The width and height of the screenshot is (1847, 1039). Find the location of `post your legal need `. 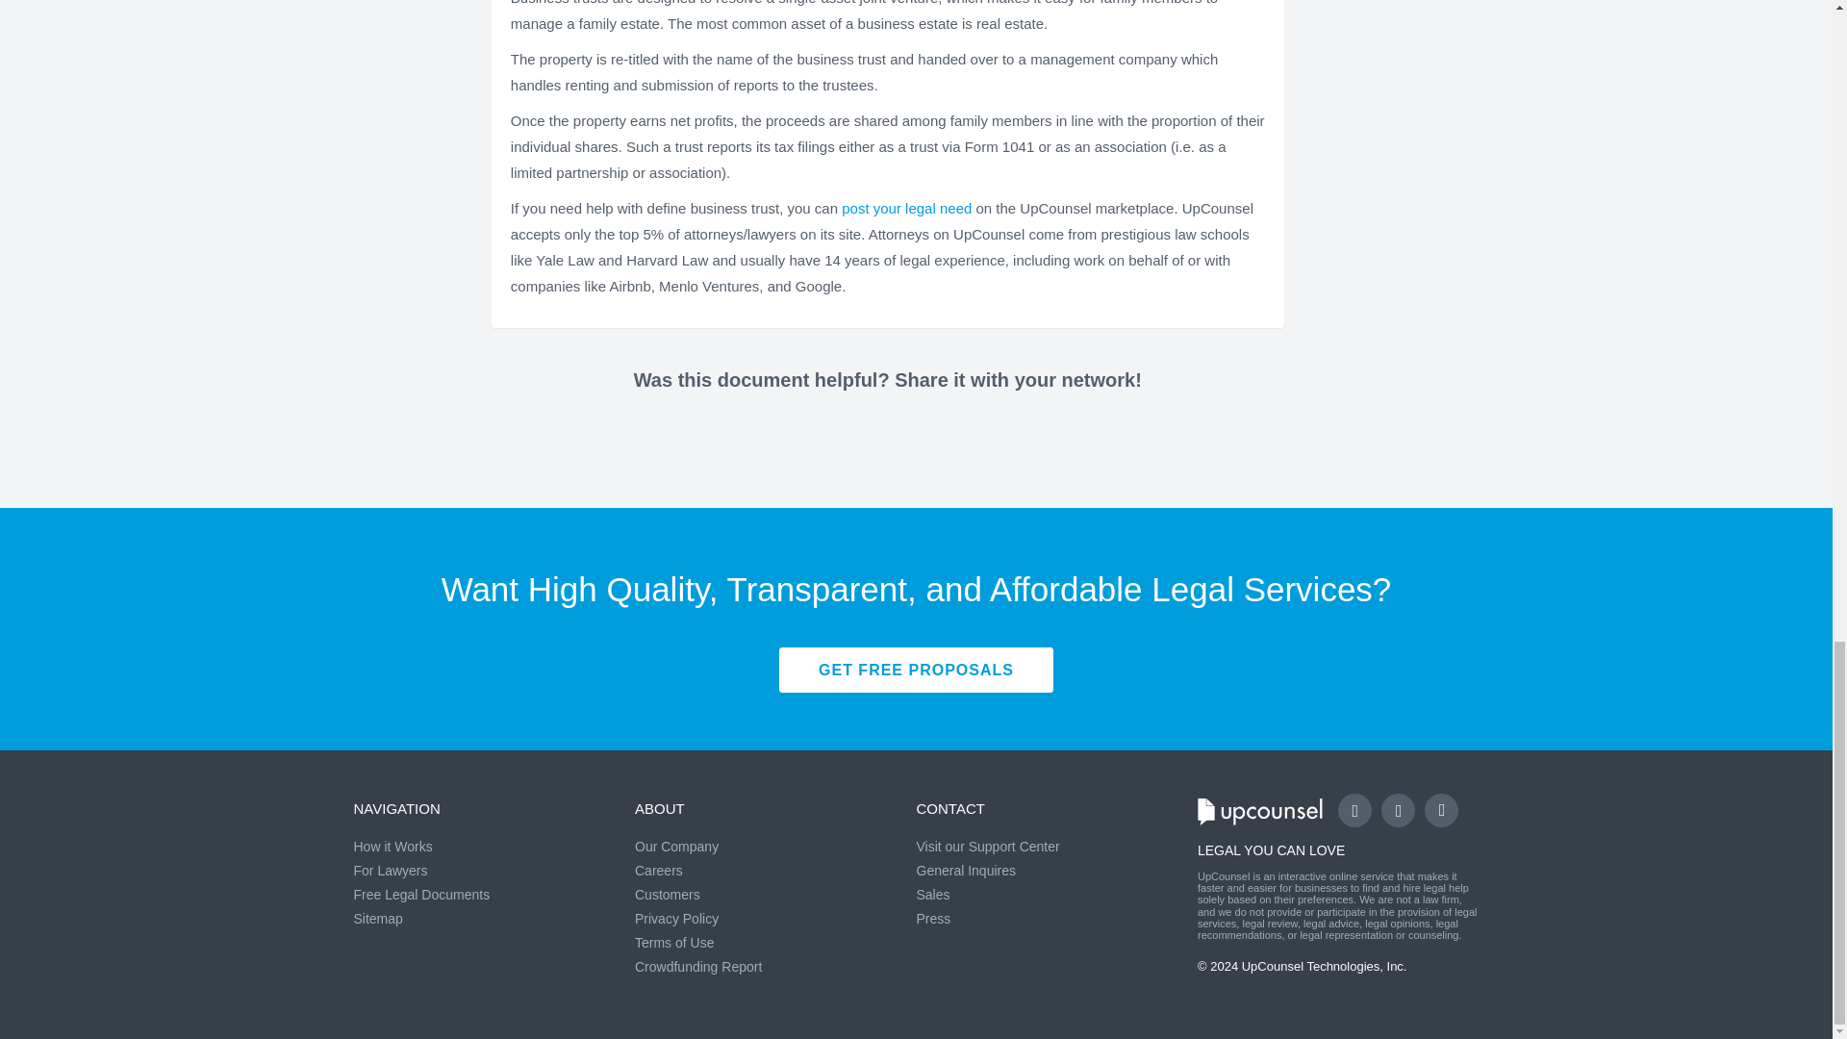

post your legal need  is located at coordinates (908, 208).